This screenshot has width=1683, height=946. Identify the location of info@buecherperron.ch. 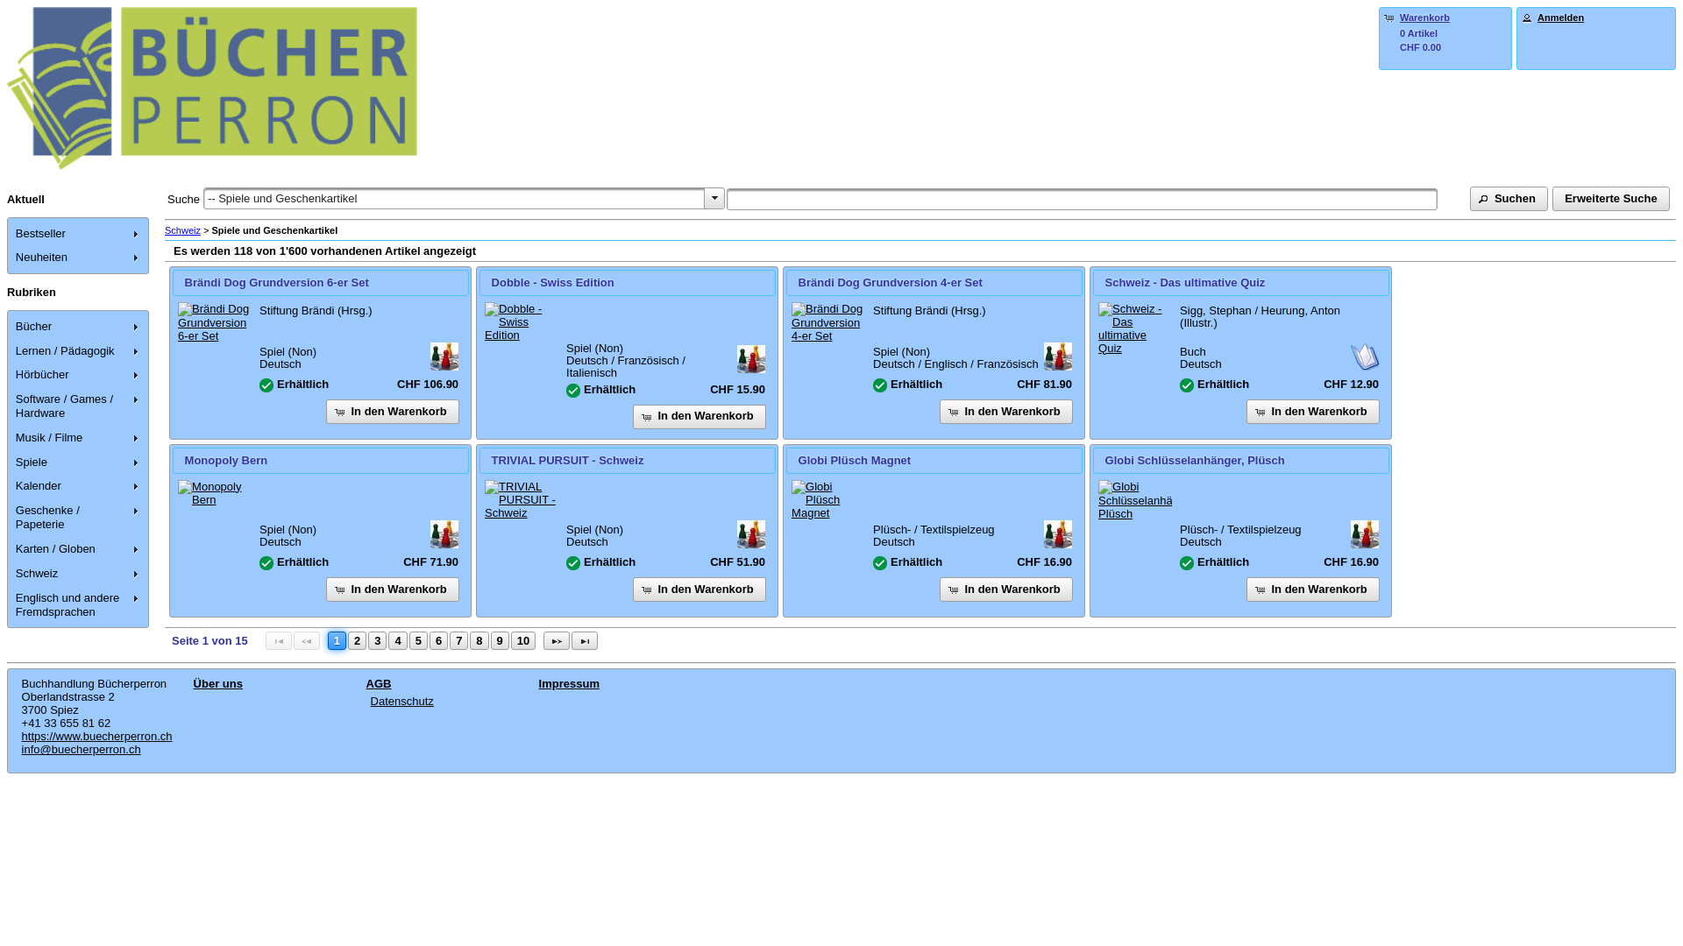
(82, 750).